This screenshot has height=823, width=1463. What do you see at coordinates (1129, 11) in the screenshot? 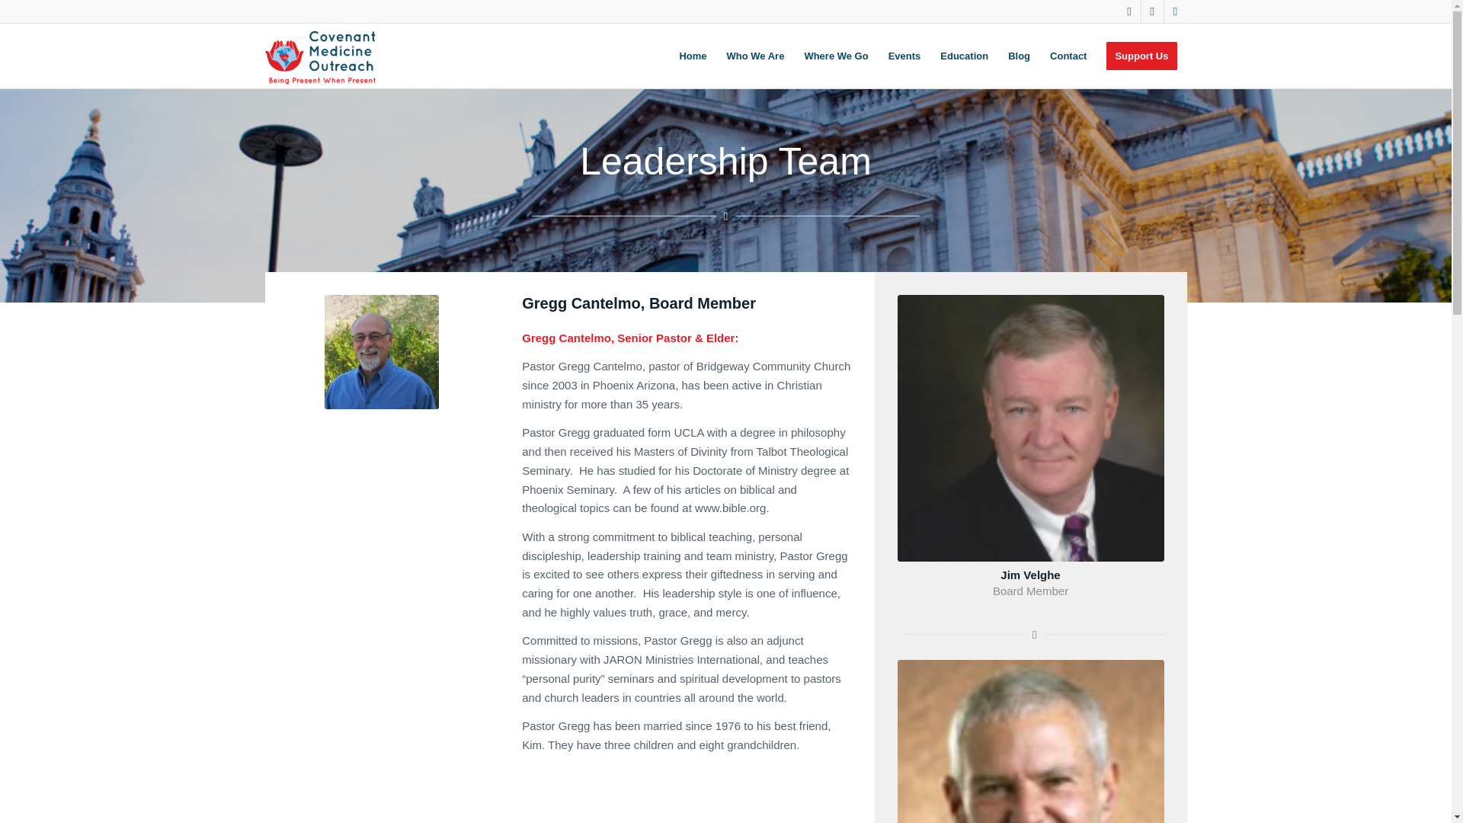
I see `Twitter` at bounding box center [1129, 11].